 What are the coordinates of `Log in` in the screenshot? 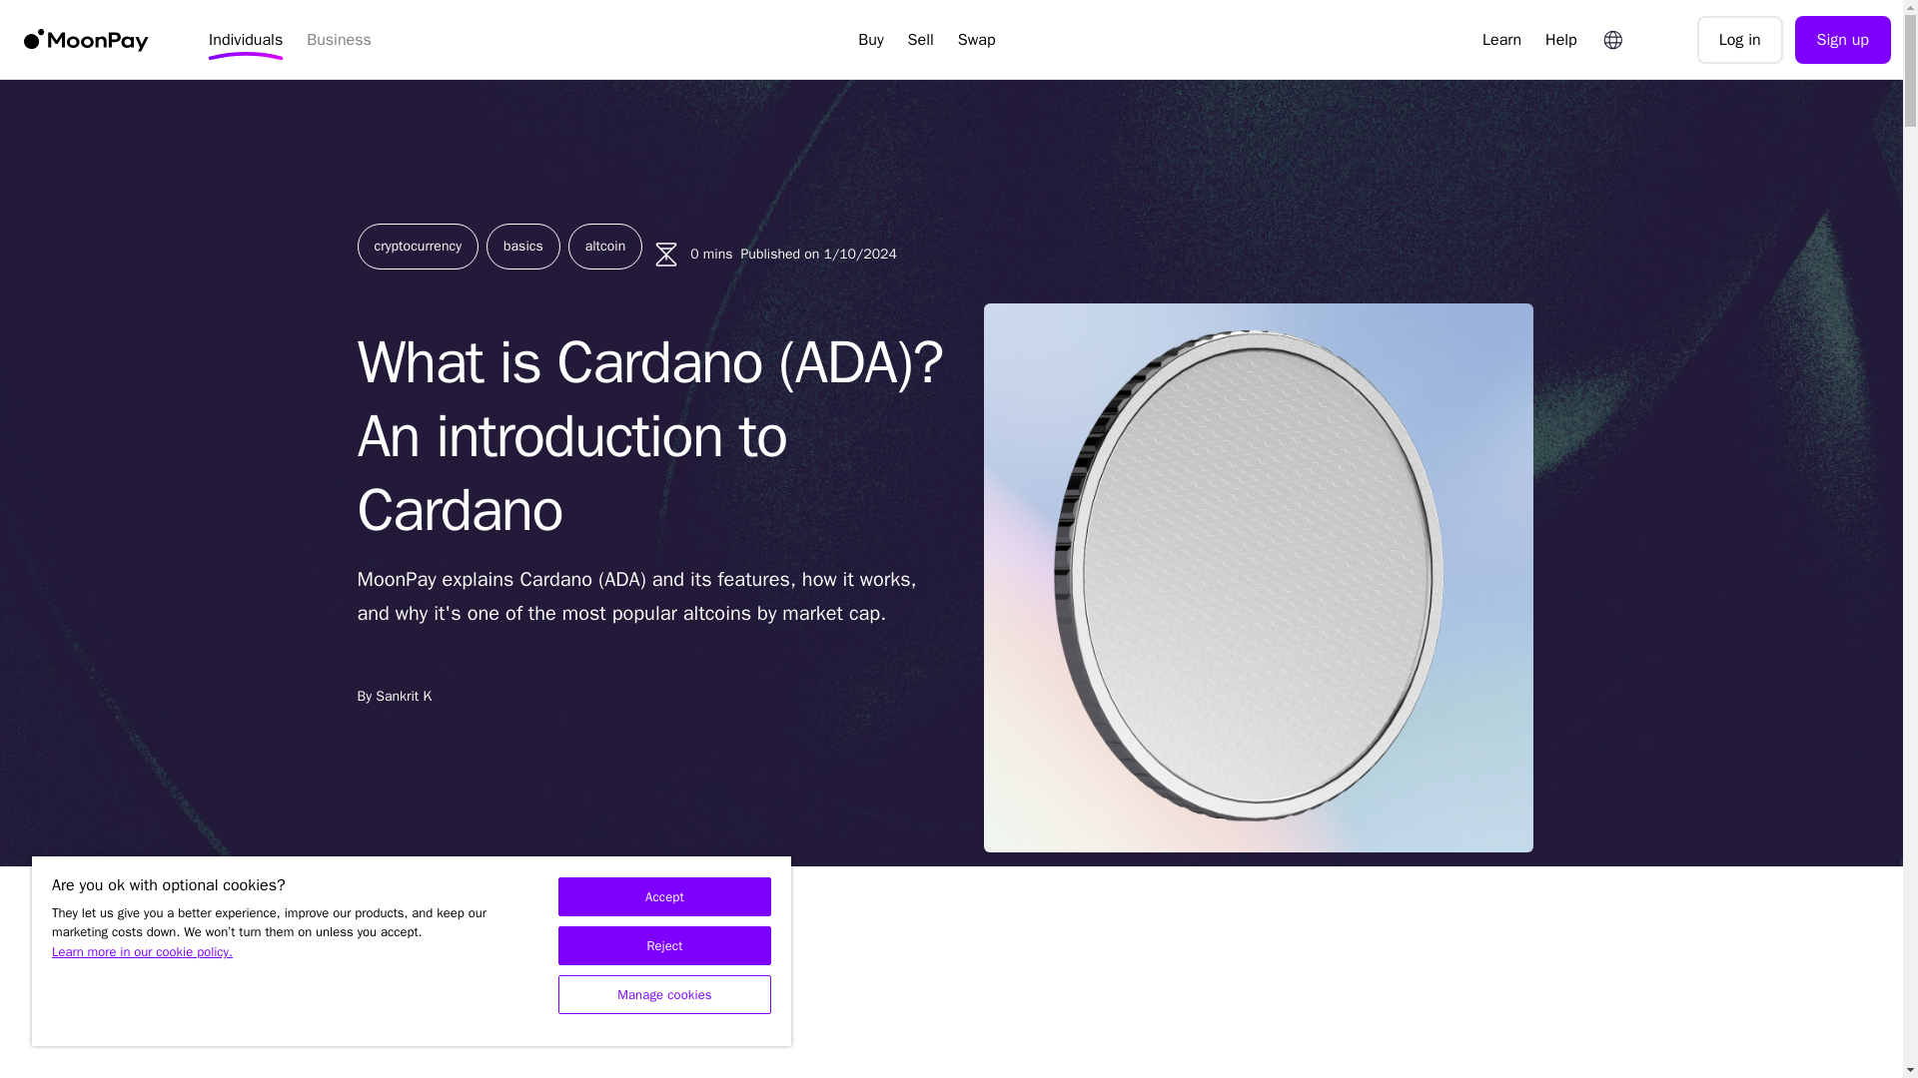 It's located at (1740, 40).